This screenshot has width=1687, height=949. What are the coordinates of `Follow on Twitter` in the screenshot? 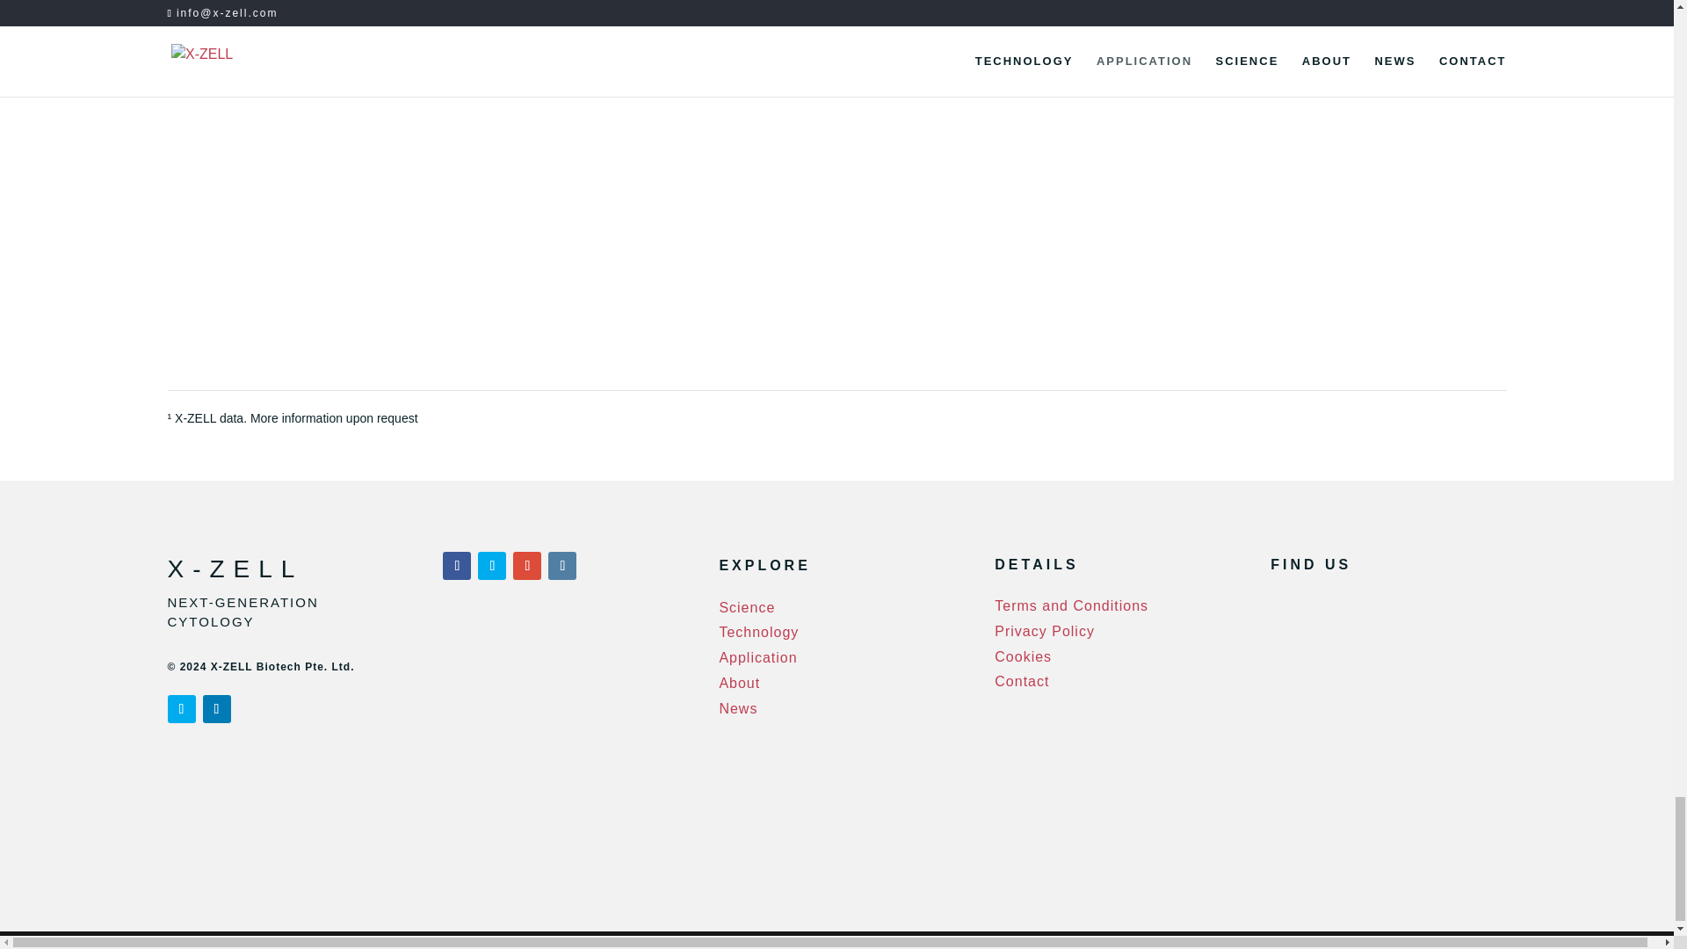 It's located at (492, 565).